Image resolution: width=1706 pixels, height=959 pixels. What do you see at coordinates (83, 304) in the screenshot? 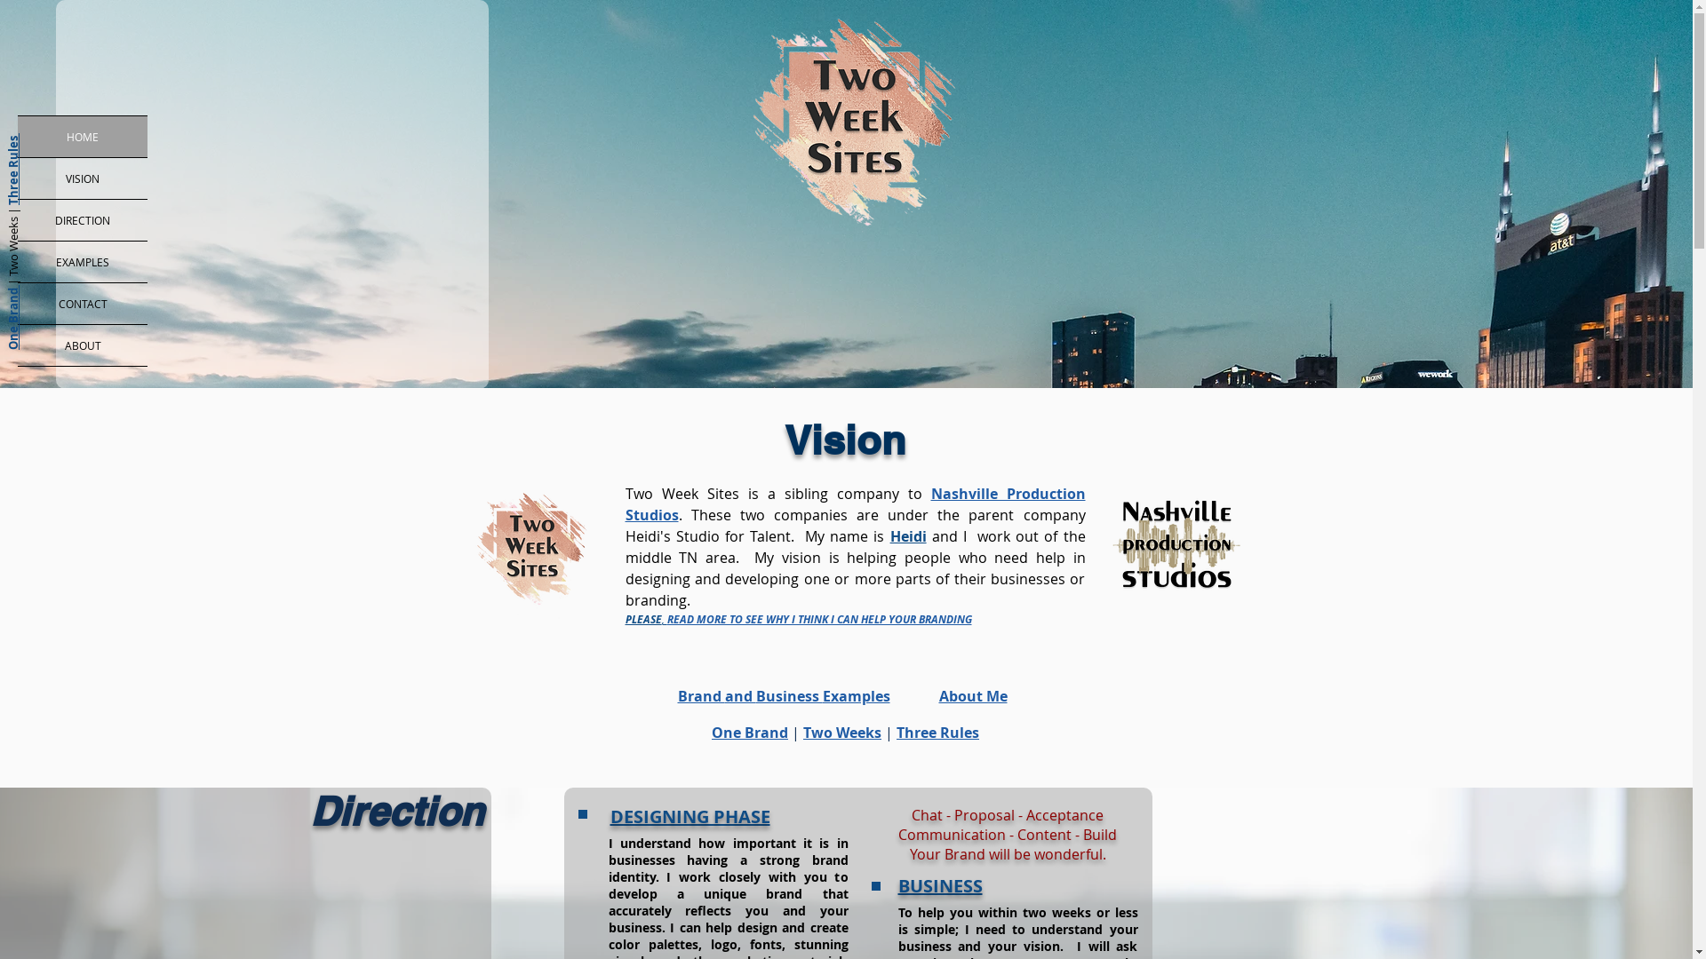
I see `CONTACT` at bounding box center [83, 304].